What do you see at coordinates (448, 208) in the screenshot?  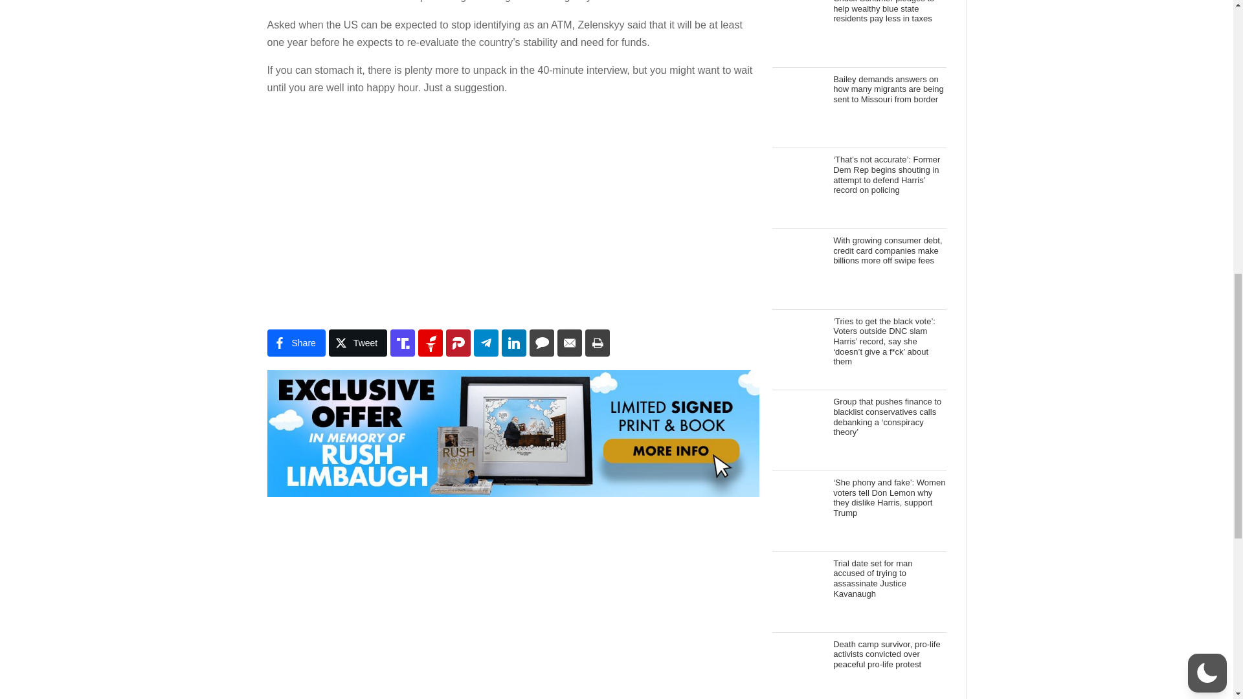 I see `YouTube video player` at bounding box center [448, 208].